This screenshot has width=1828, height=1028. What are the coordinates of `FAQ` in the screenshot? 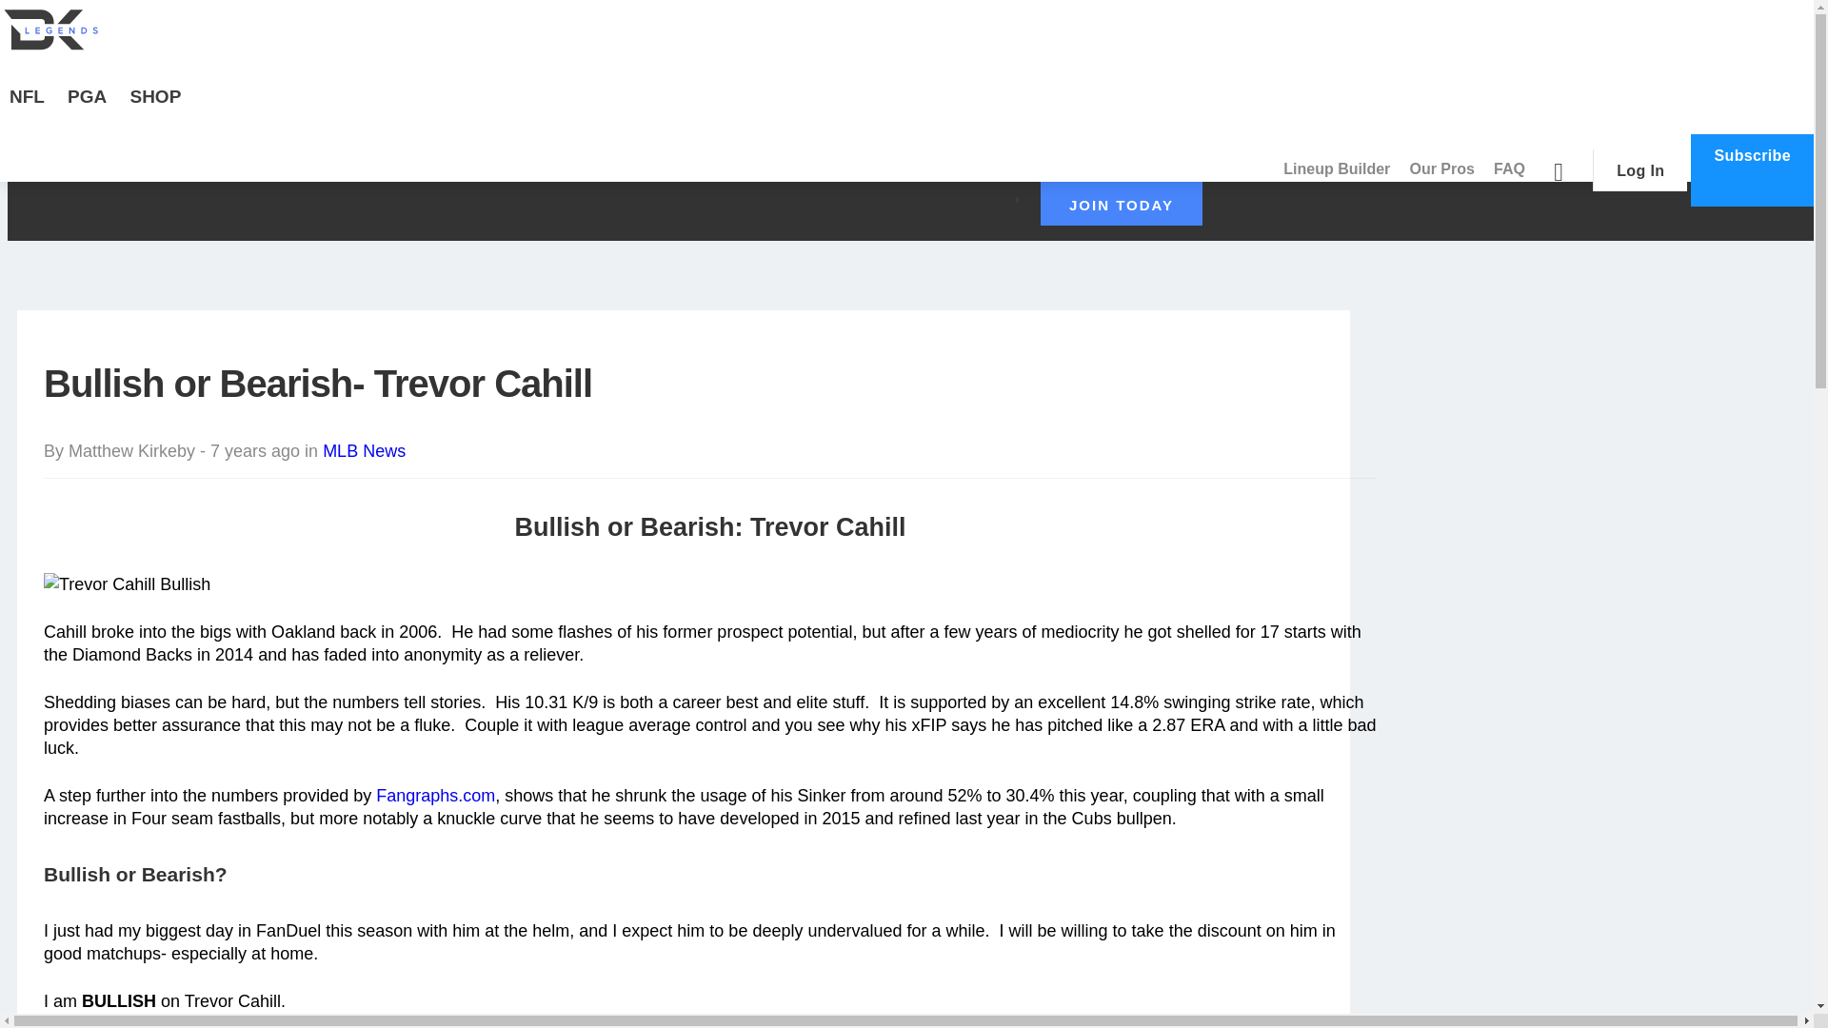 It's located at (1509, 169).